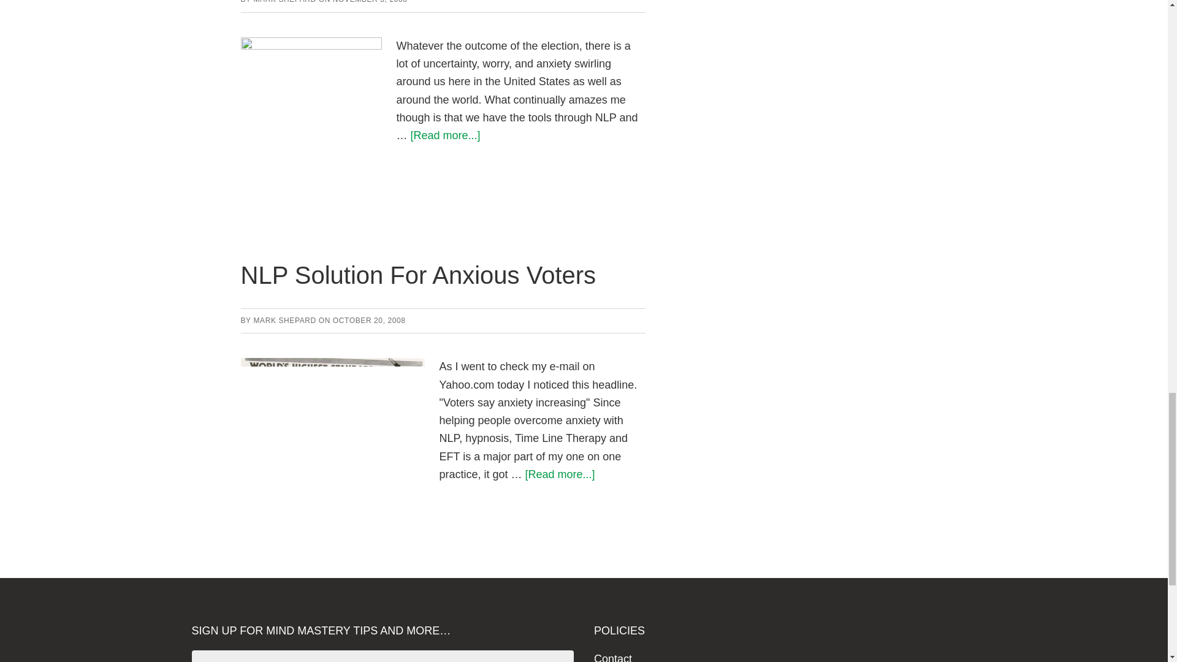  What do you see at coordinates (284, 321) in the screenshot?
I see `MARK SHEPARD` at bounding box center [284, 321].